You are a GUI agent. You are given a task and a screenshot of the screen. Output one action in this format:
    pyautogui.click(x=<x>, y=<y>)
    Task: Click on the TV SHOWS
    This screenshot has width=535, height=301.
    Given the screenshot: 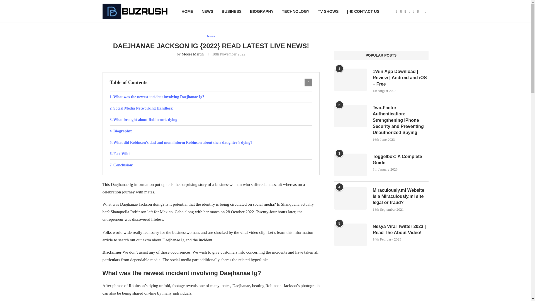 What is the action you would take?
    pyautogui.click(x=328, y=11)
    